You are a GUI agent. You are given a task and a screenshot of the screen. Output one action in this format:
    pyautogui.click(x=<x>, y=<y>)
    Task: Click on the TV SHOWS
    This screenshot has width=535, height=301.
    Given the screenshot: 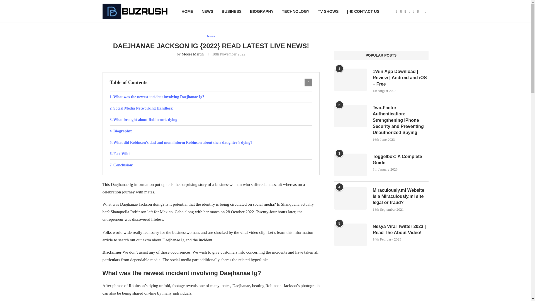 What is the action you would take?
    pyautogui.click(x=328, y=11)
    